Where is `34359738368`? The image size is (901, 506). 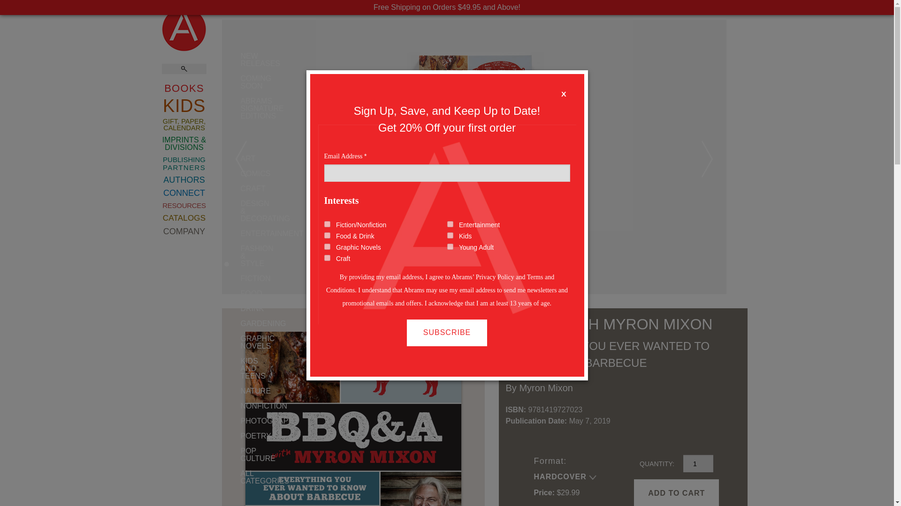 34359738368 is located at coordinates (450, 224).